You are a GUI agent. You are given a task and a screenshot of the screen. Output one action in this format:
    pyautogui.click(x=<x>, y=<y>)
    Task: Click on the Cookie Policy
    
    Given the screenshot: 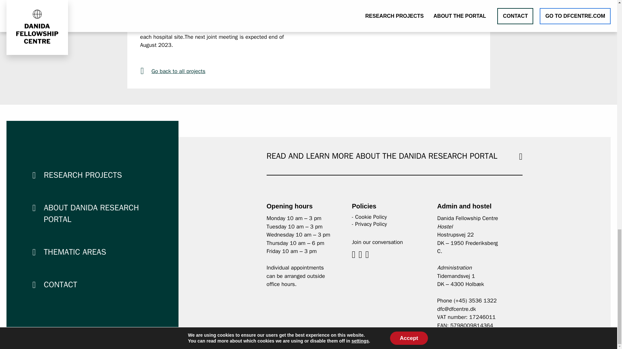 What is the action you would take?
    pyautogui.click(x=371, y=217)
    